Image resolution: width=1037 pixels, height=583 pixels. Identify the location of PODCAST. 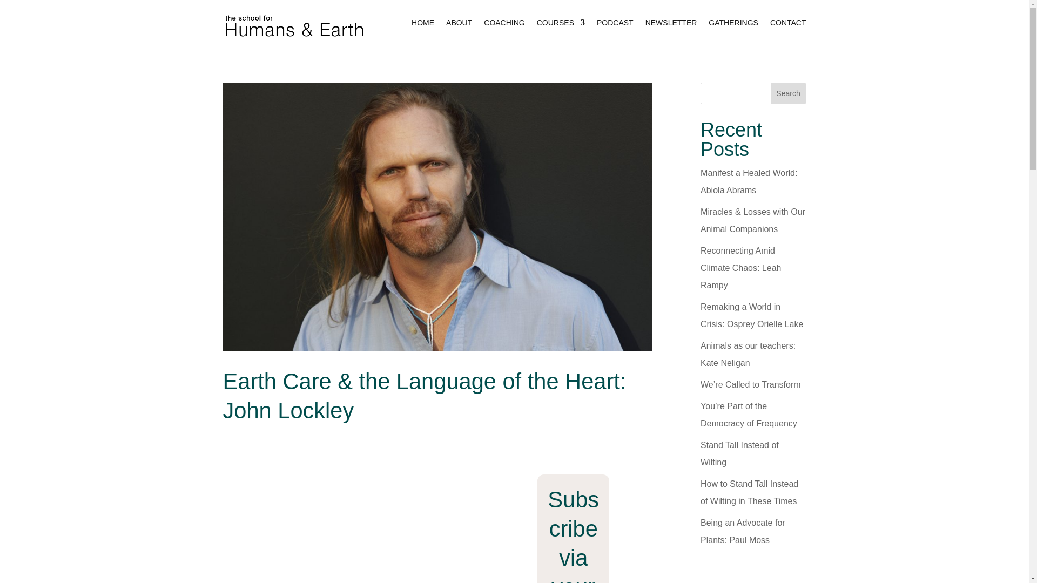
(615, 25).